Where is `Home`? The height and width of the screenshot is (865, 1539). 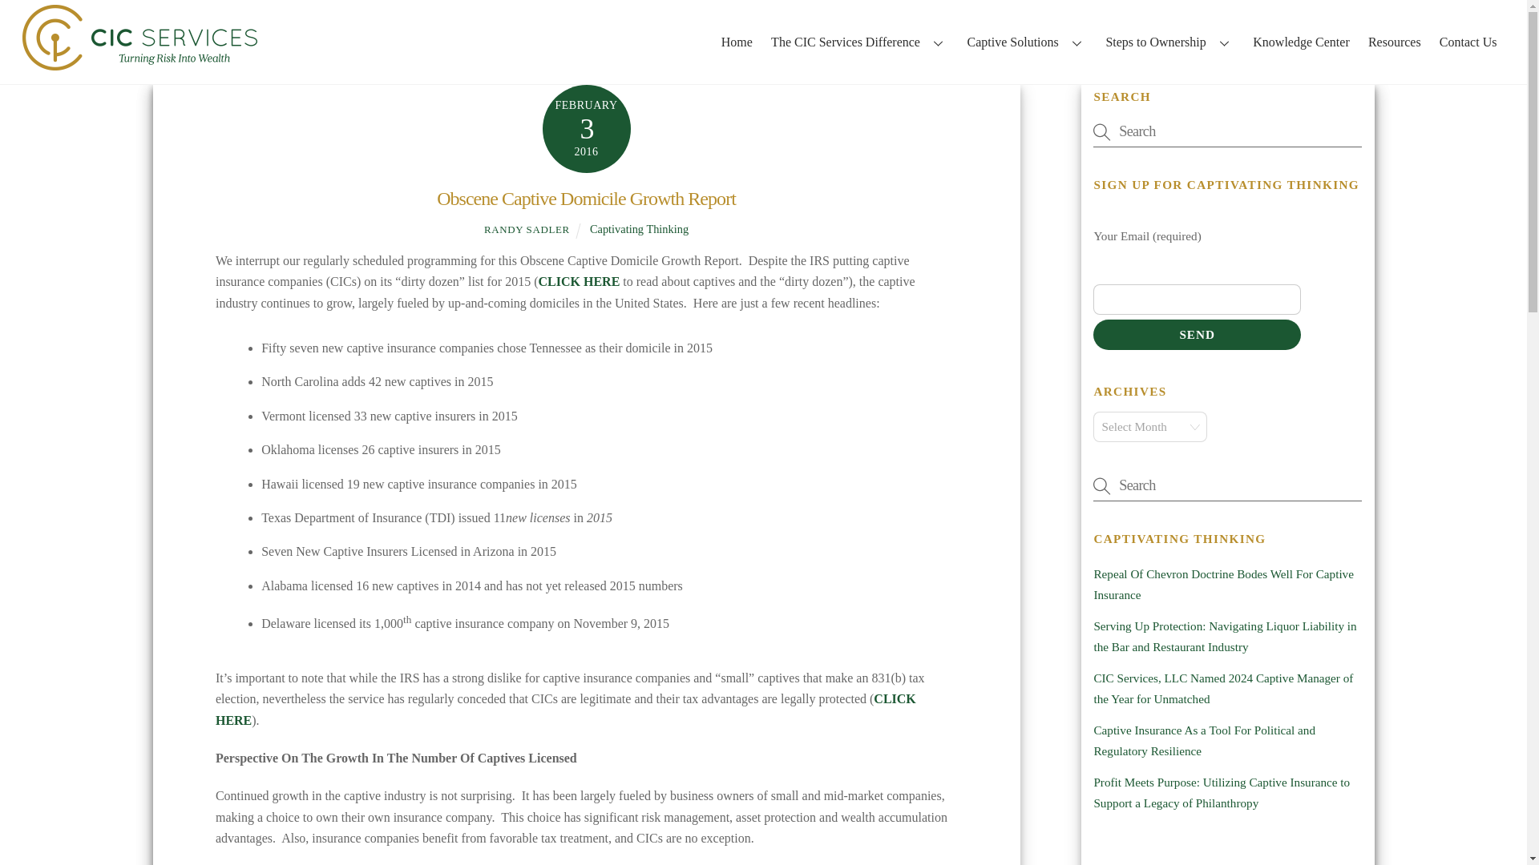 Home is located at coordinates (737, 42).